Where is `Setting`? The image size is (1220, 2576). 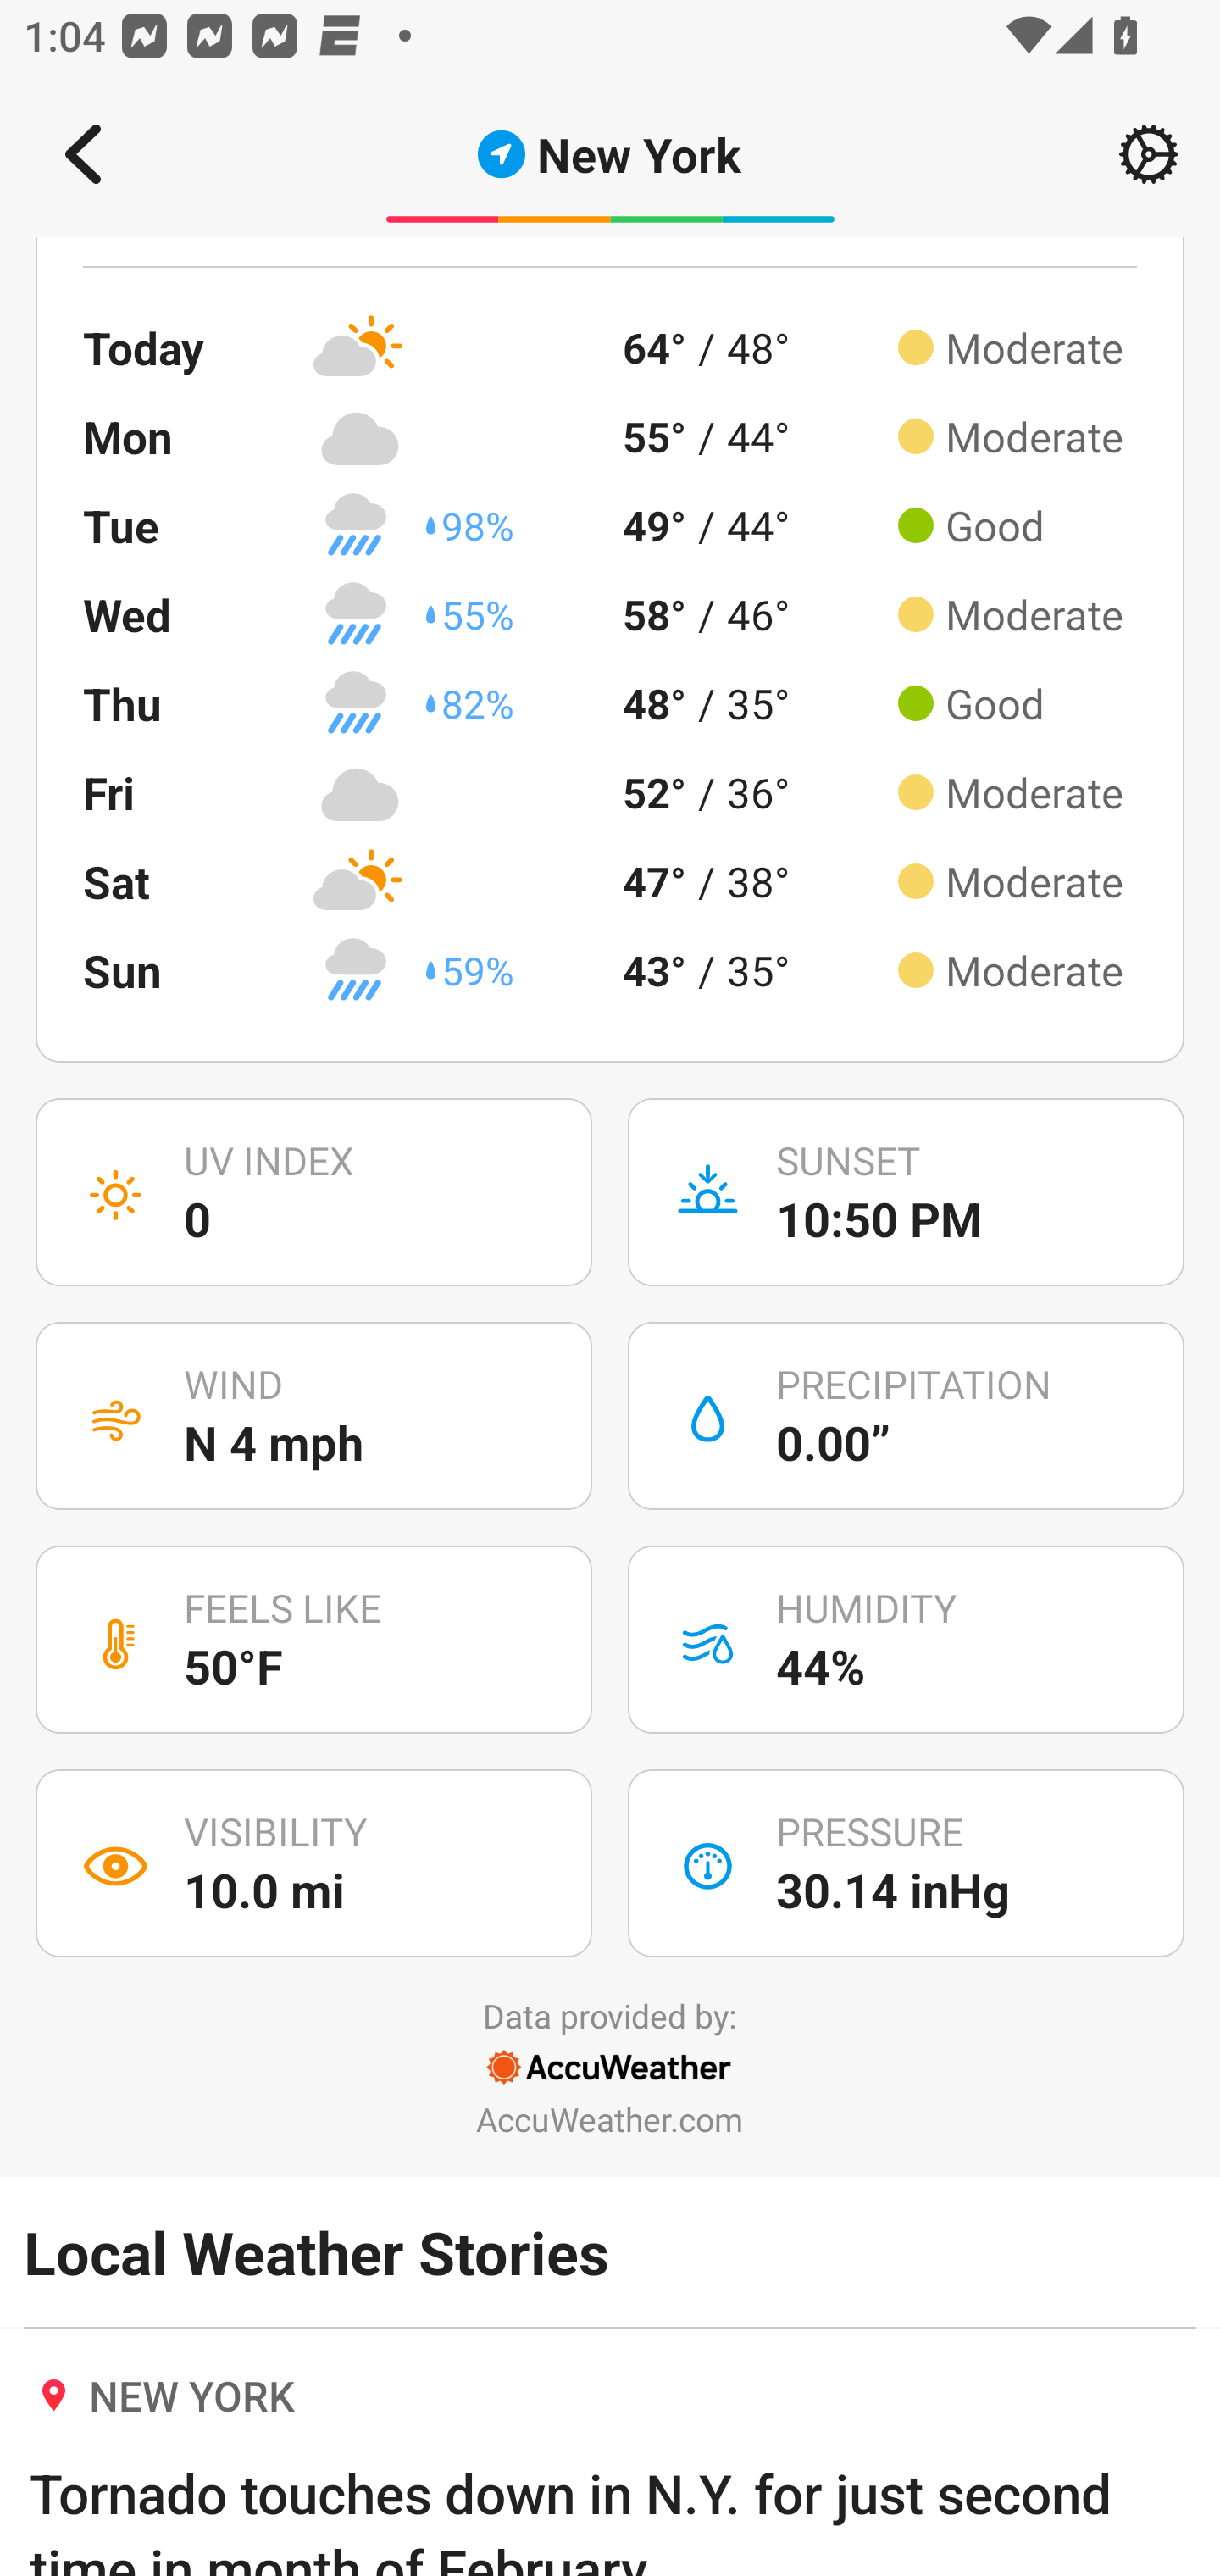 Setting is located at coordinates (1149, 154).